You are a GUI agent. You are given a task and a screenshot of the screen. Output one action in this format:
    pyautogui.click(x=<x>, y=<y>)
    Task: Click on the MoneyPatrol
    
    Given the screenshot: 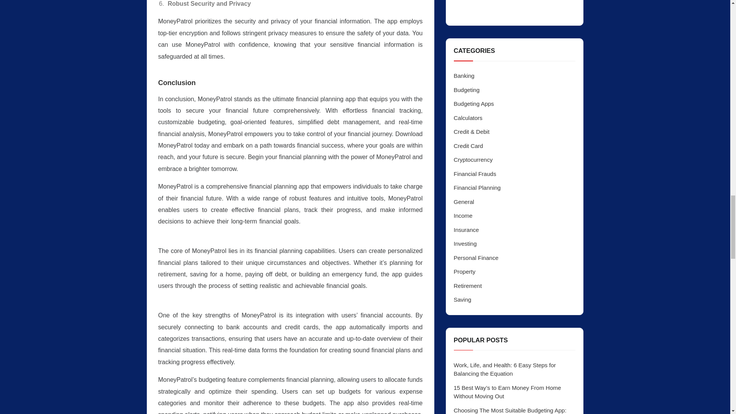 What is the action you would take?
    pyautogui.click(x=255, y=169)
    